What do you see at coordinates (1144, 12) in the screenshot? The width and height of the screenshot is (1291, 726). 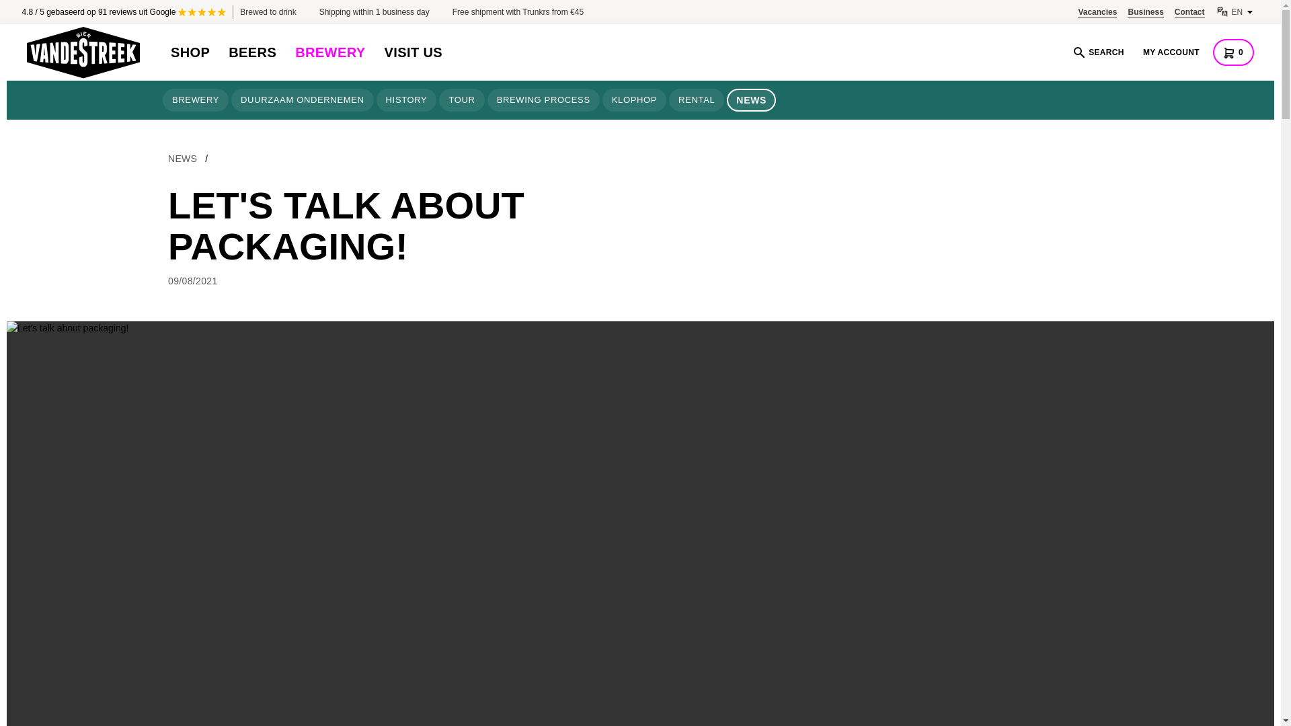 I see `Business` at bounding box center [1144, 12].